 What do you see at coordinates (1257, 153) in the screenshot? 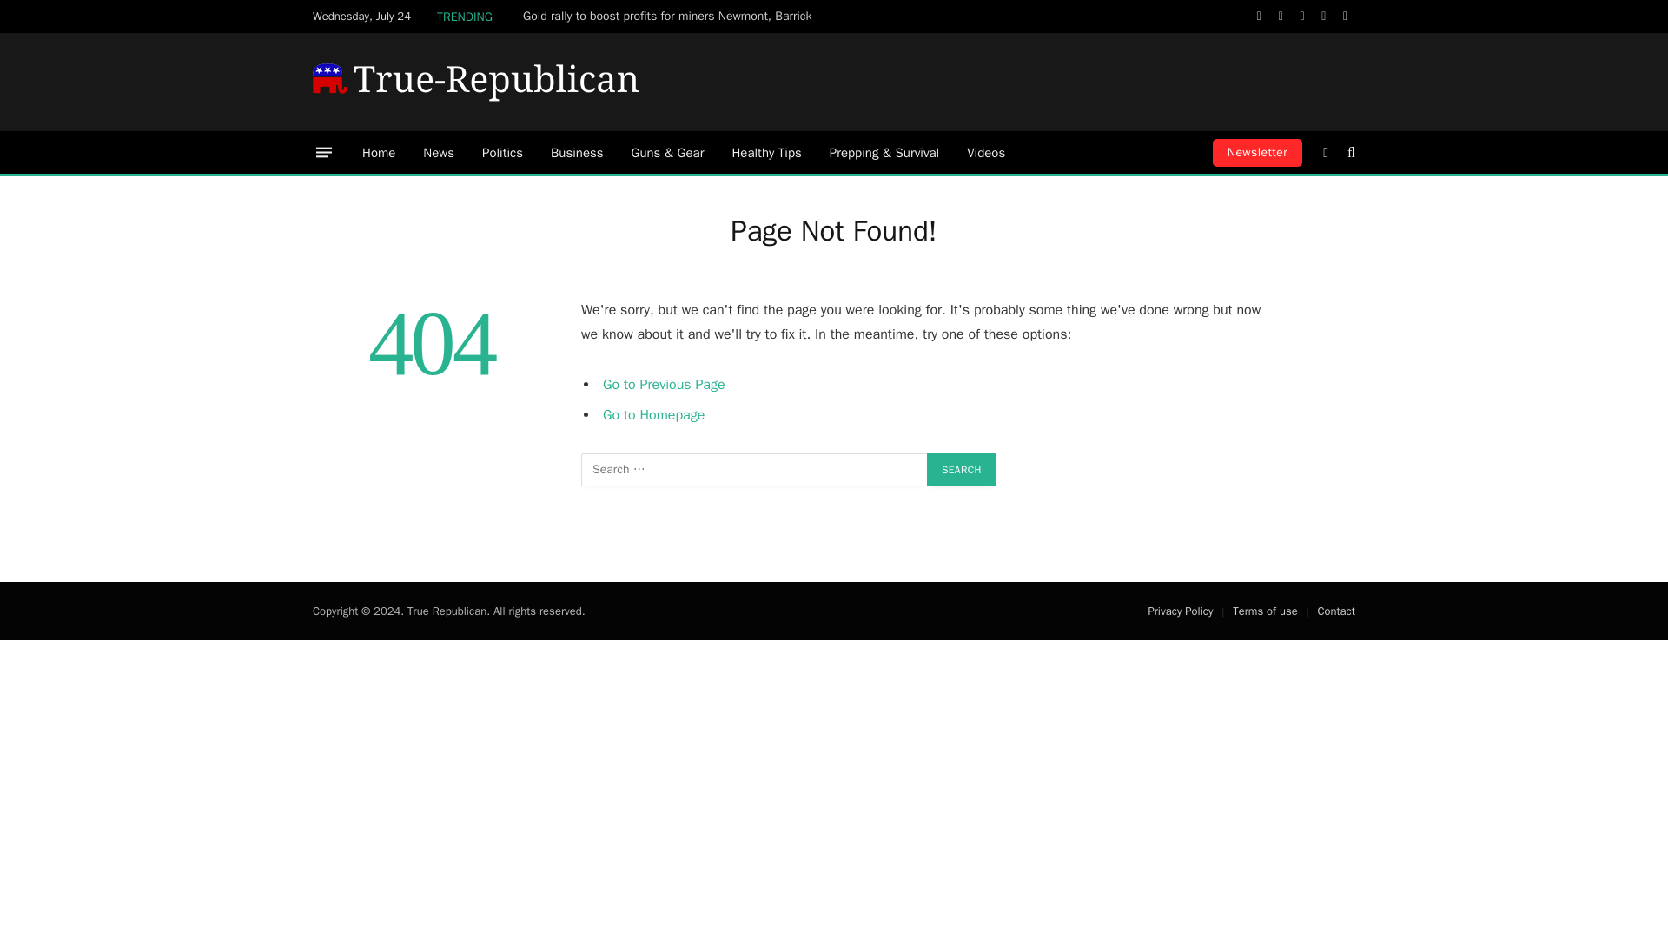
I see `Newsletter` at bounding box center [1257, 153].